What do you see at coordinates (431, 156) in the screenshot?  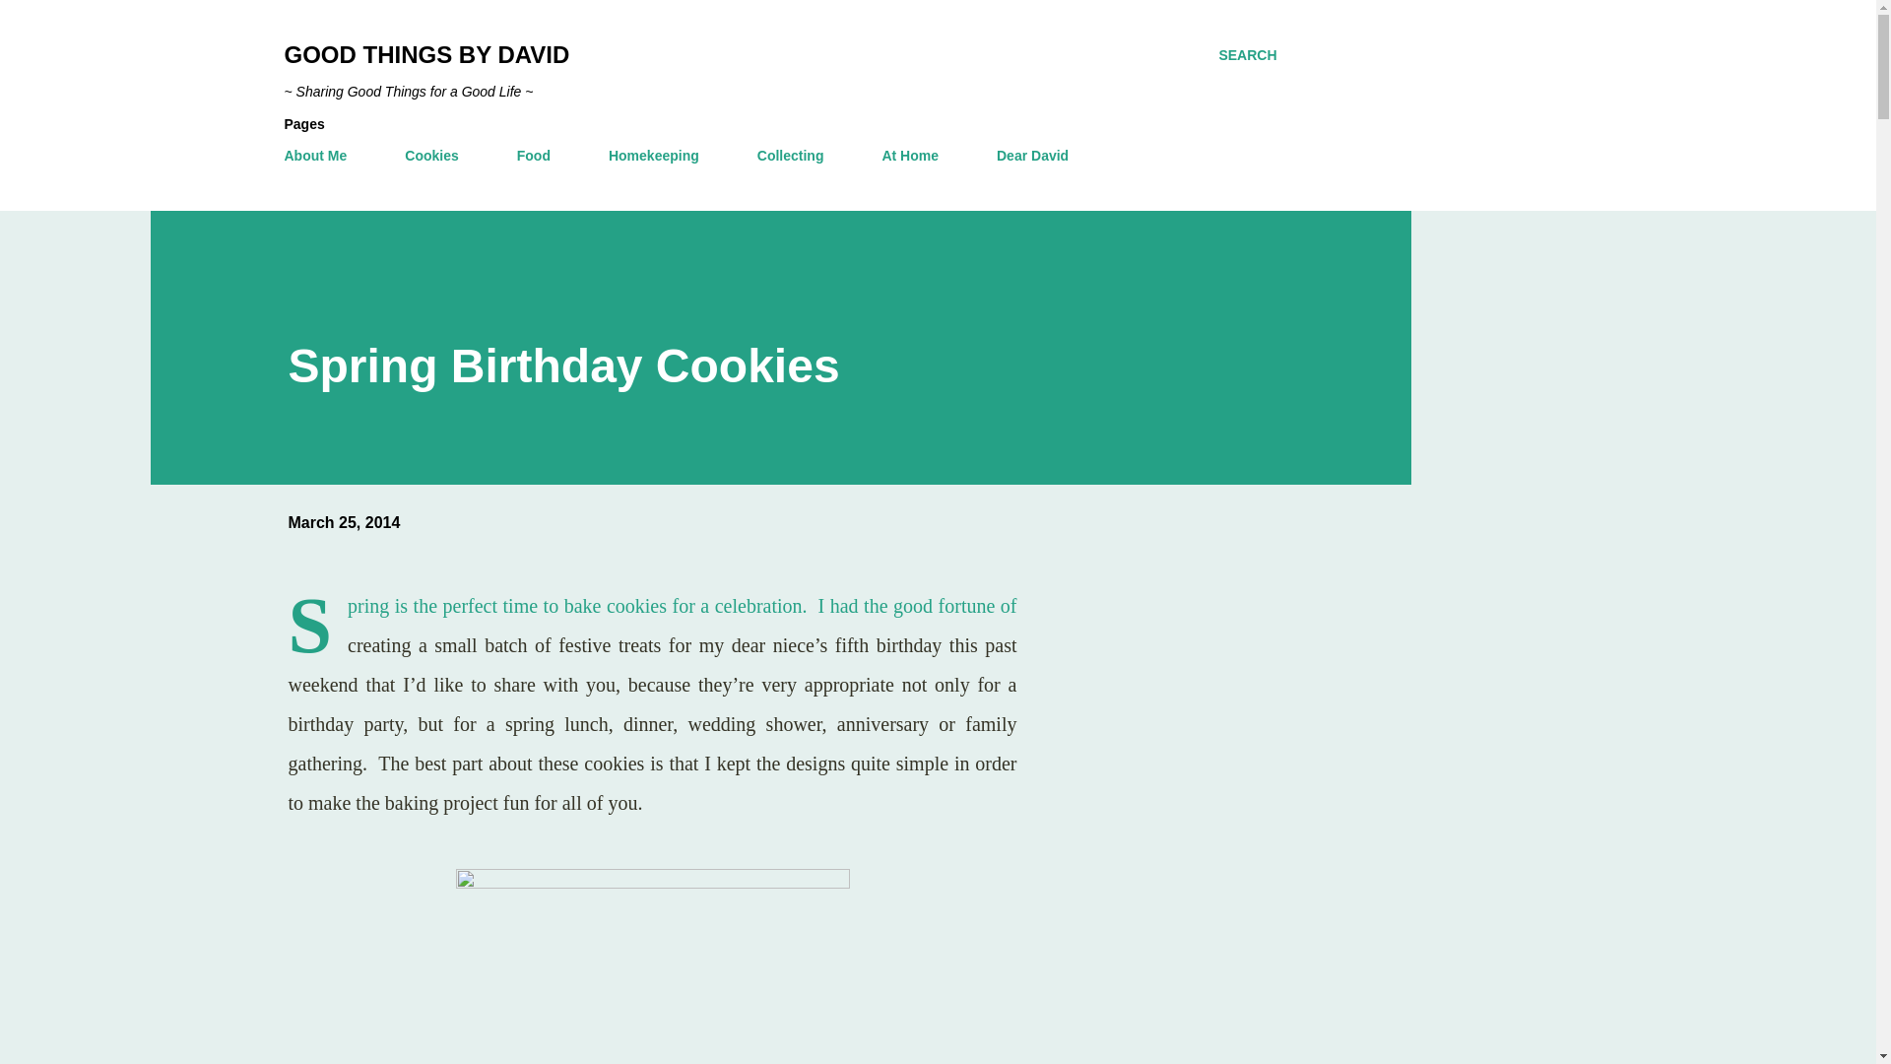 I see `Cookies` at bounding box center [431, 156].